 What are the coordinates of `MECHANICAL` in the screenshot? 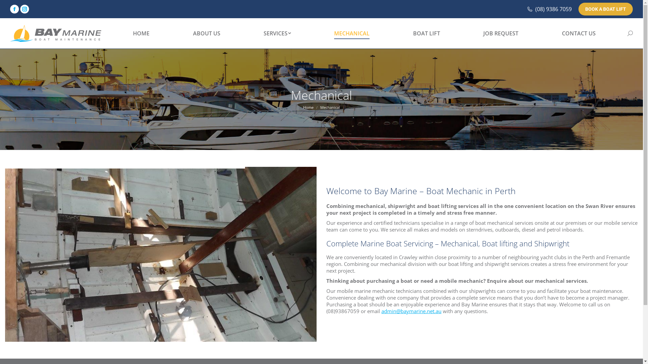 It's located at (352, 33).